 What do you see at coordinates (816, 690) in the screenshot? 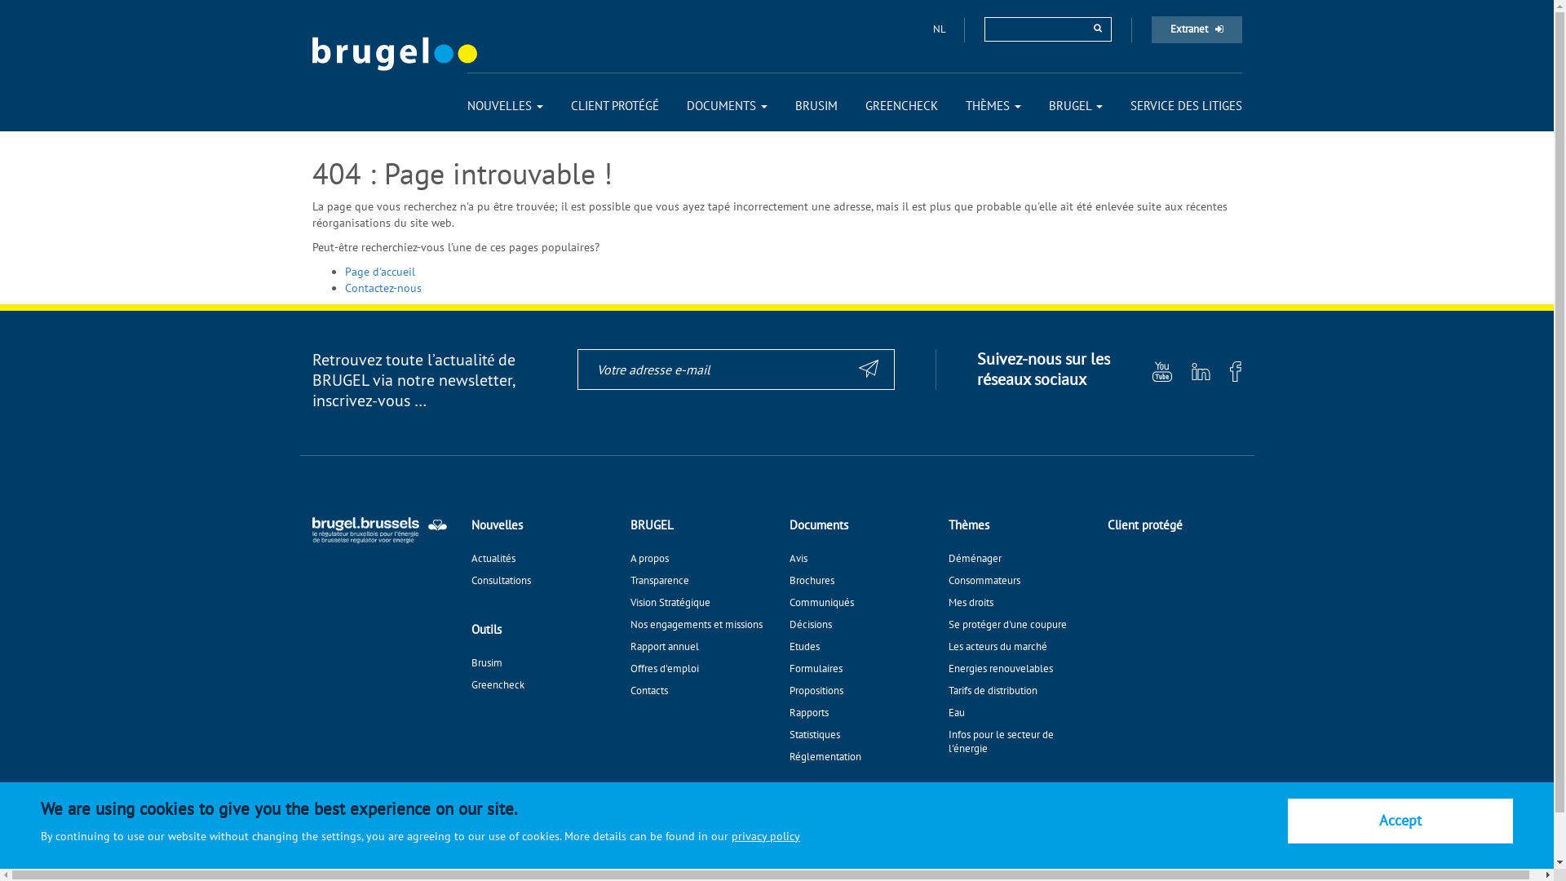
I see `Propositions` at bounding box center [816, 690].